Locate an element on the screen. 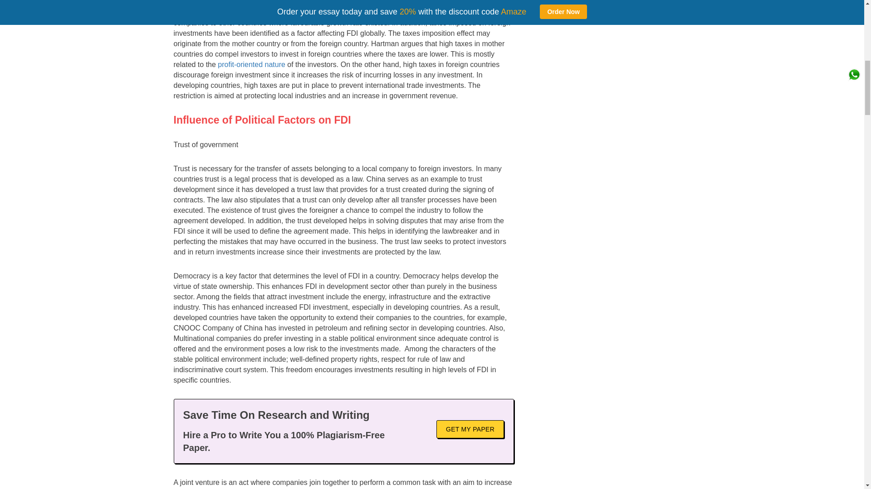  GET MY PAPER is located at coordinates (470, 429).